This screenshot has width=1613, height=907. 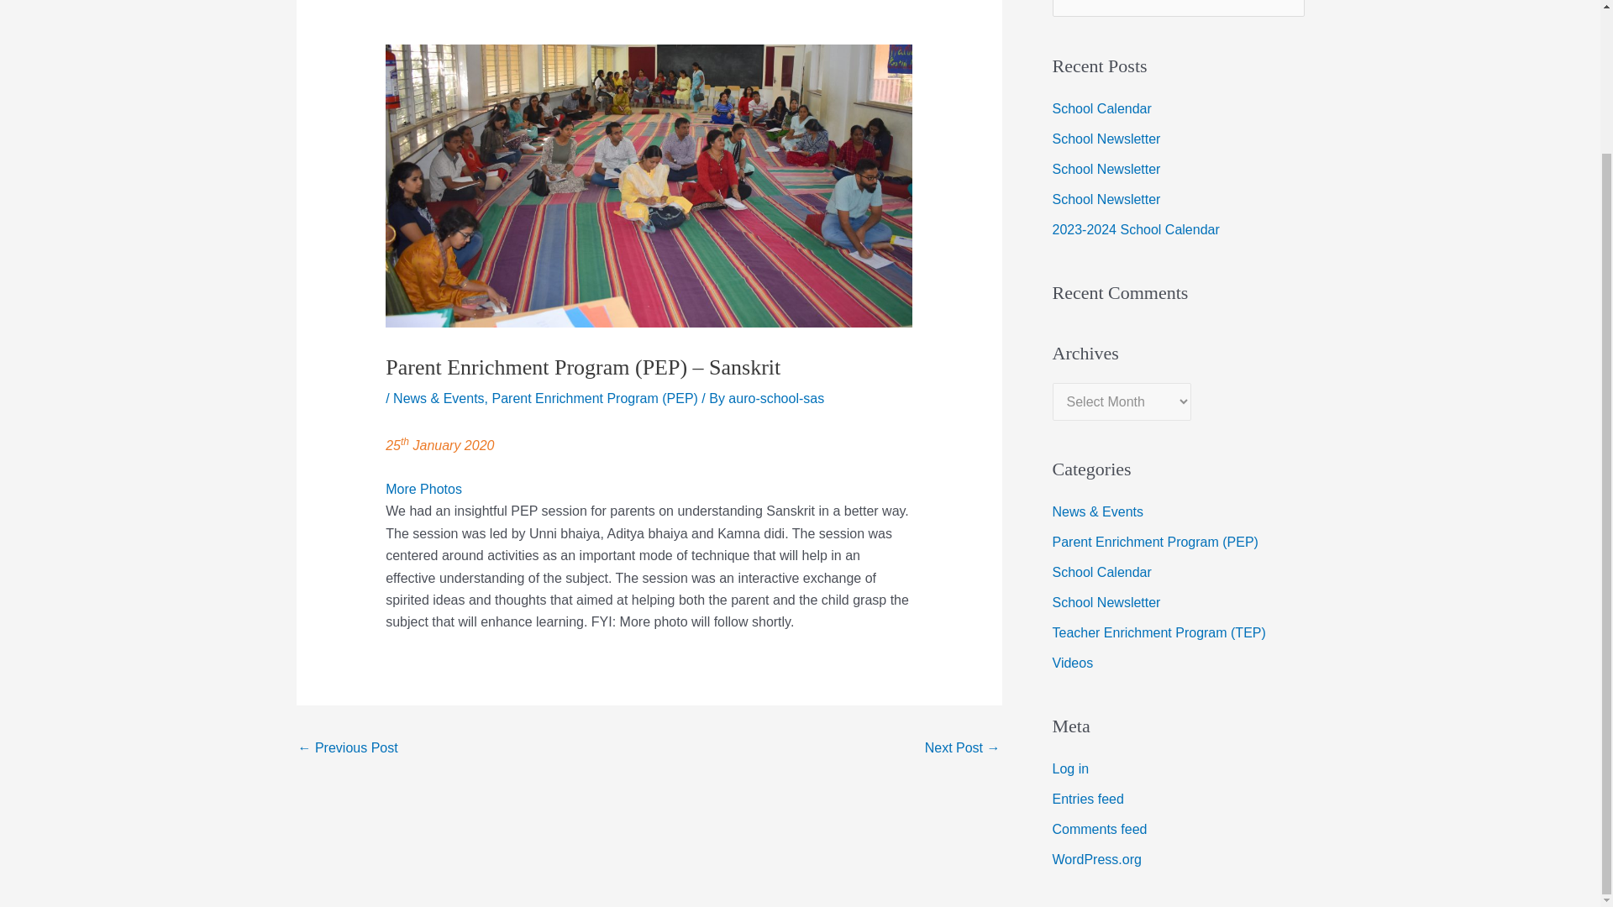 I want to click on More Photos, so click(x=423, y=489).